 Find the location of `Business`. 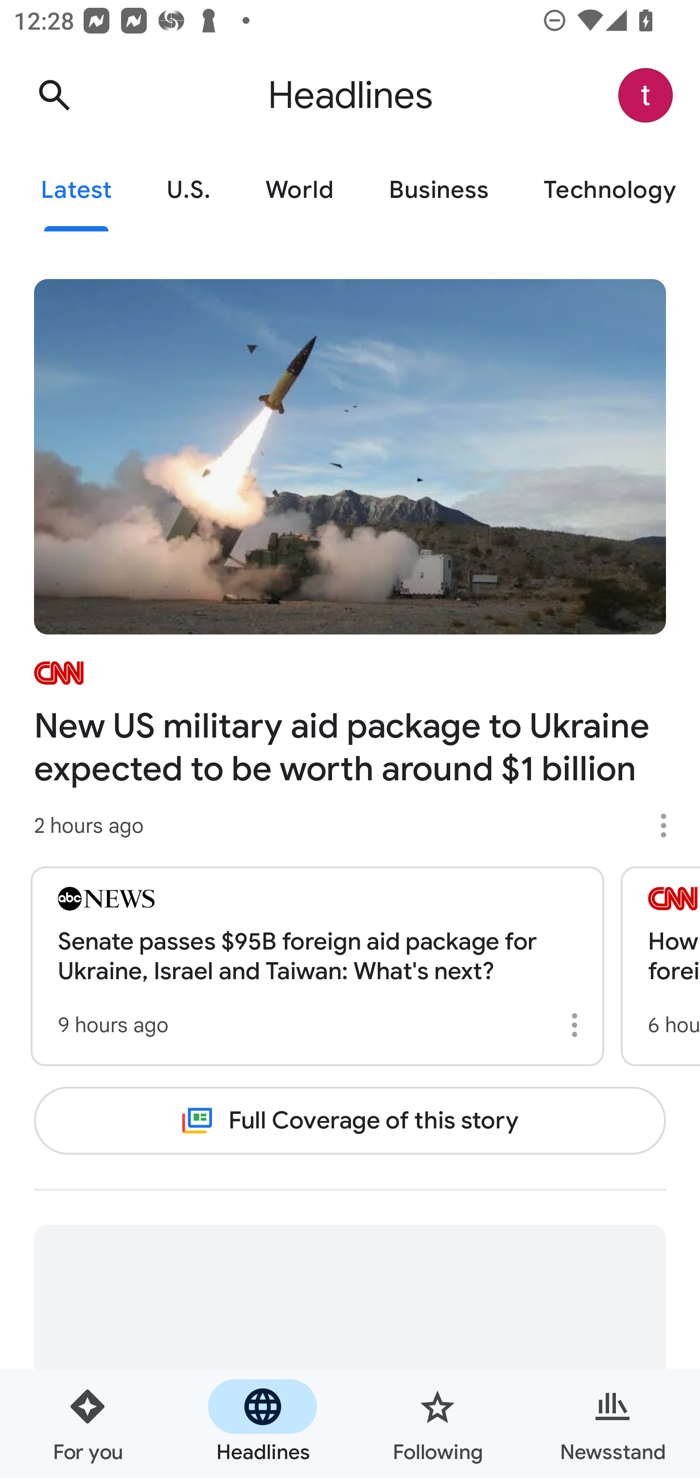

Business is located at coordinates (438, 191).